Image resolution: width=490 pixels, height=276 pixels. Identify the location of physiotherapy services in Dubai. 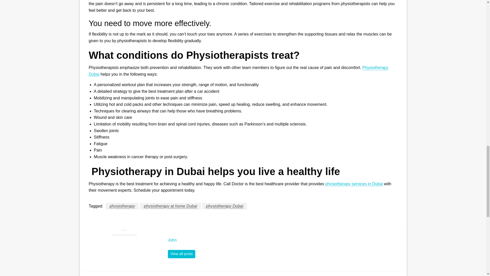
(354, 183).